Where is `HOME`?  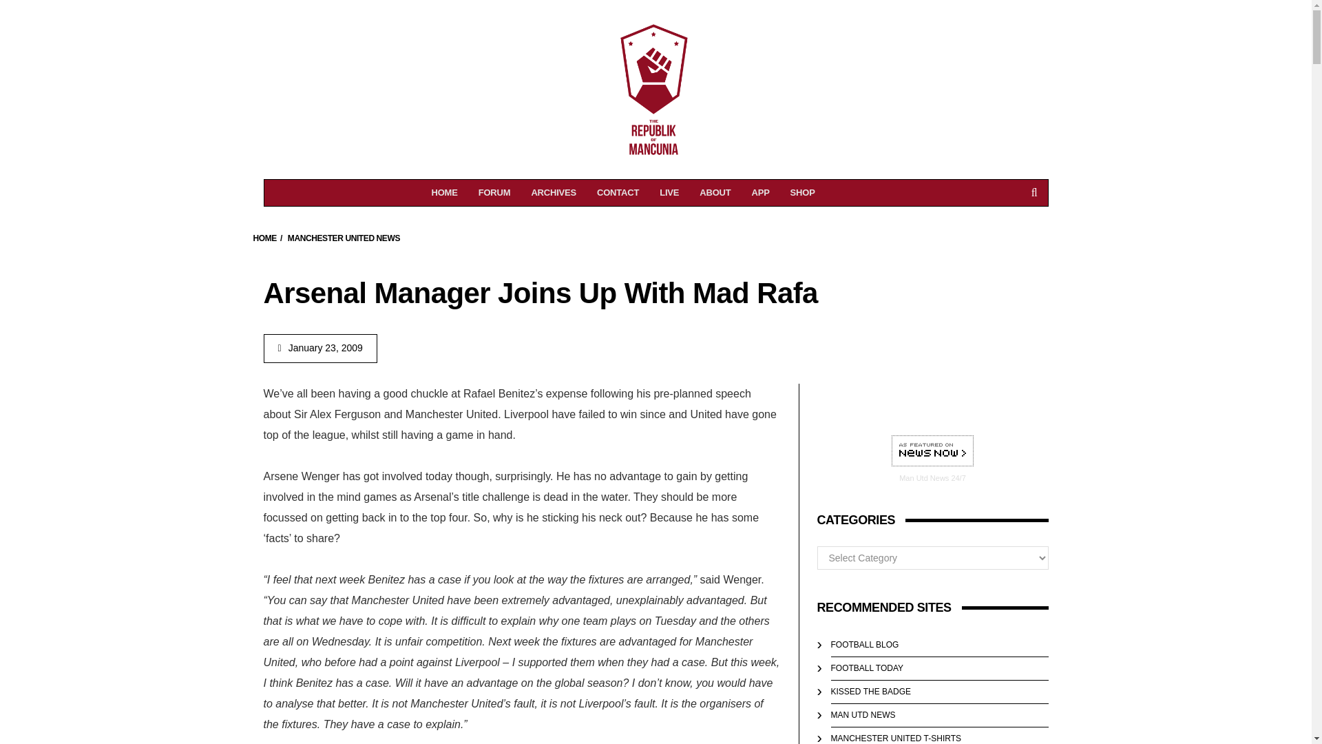 HOME is located at coordinates (802, 193).